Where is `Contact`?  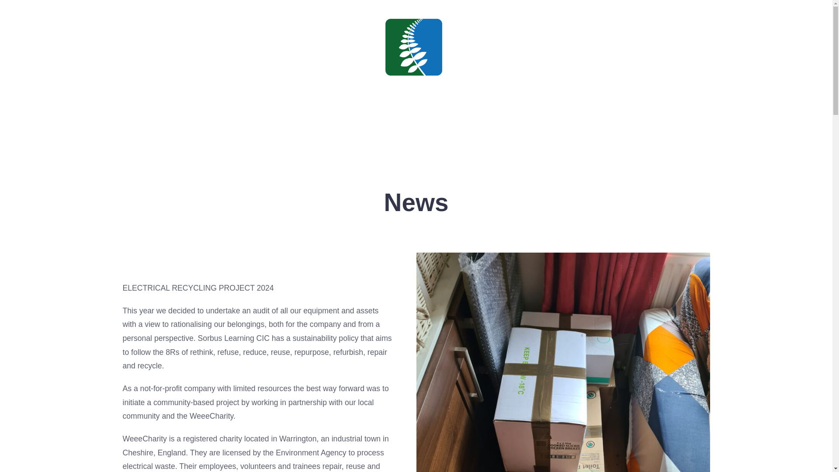 Contact is located at coordinates (500, 126).